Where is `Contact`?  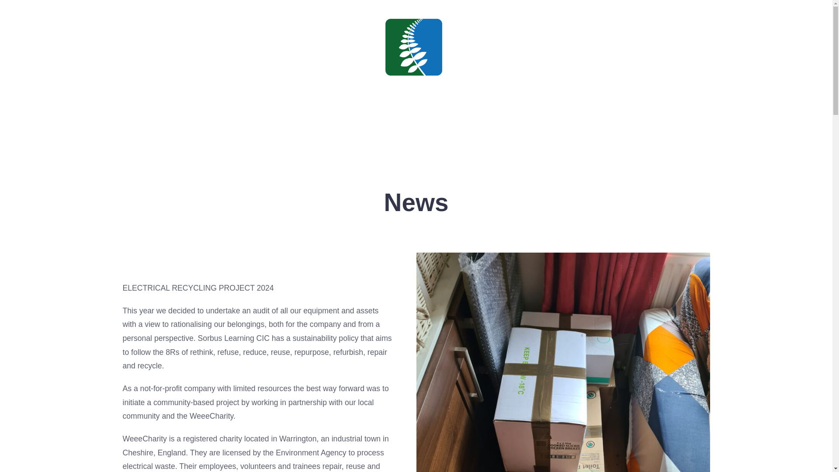 Contact is located at coordinates (500, 126).